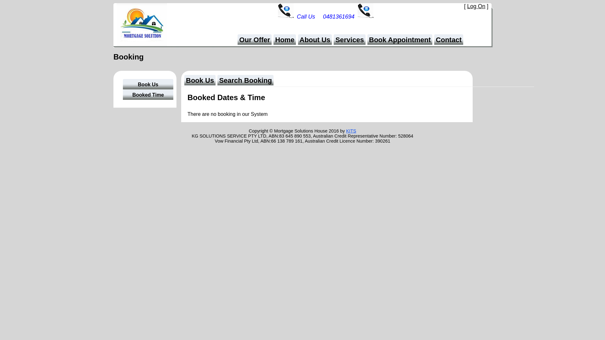 The height and width of the screenshot is (340, 605). Describe the element at coordinates (315, 40) in the screenshot. I see `About Us` at that location.